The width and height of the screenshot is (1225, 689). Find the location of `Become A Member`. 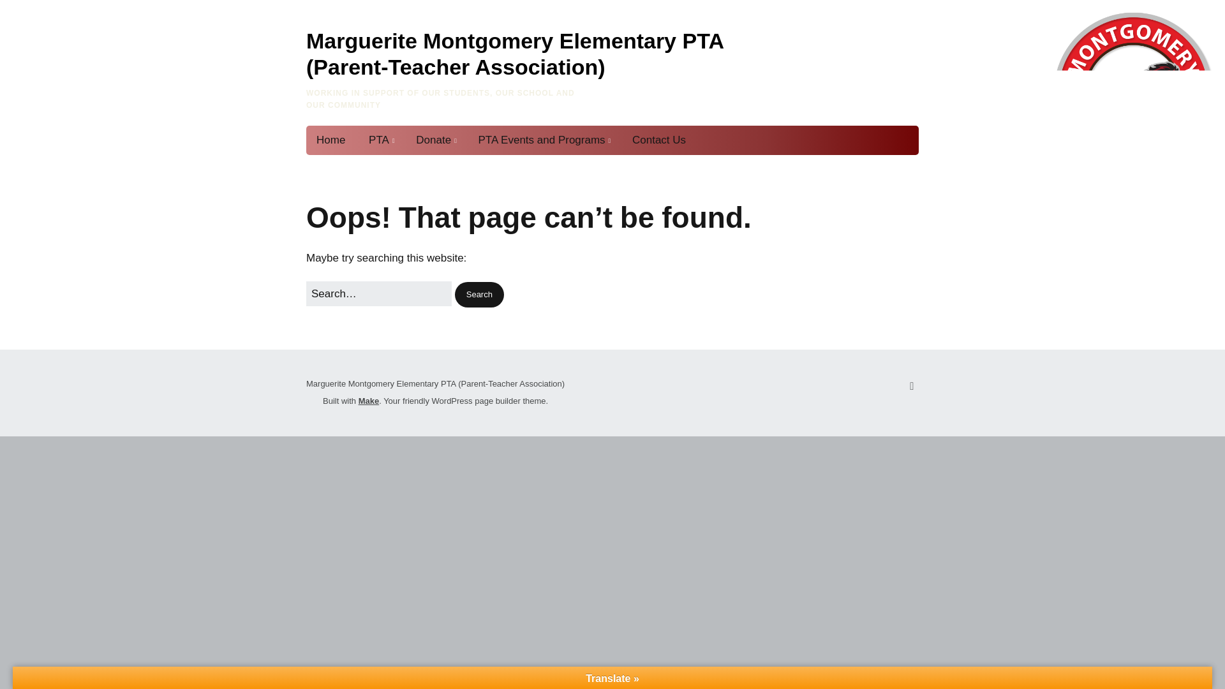

Become A Member is located at coordinates (427, 171).